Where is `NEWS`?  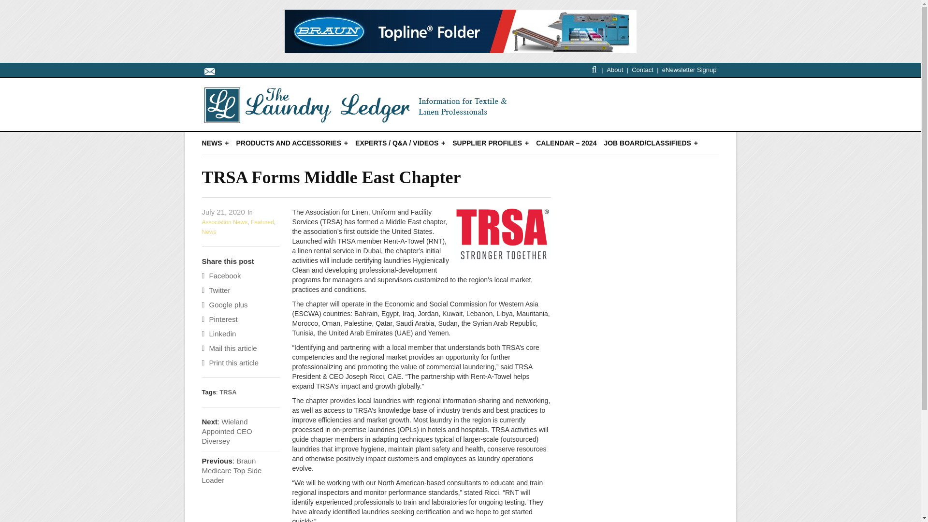
NEWS is located at coordinates (216, 143).